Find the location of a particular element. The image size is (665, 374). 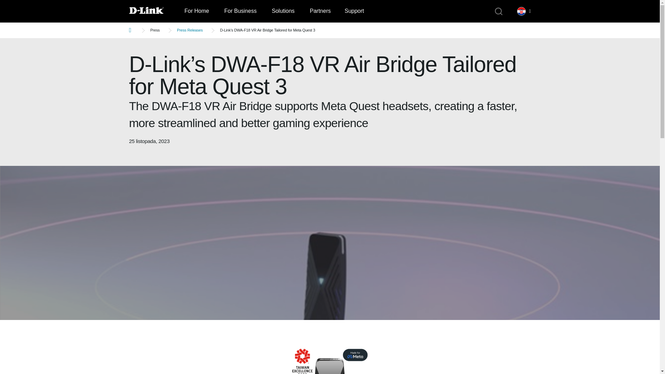

For Home is located at coordinates (196, 11).